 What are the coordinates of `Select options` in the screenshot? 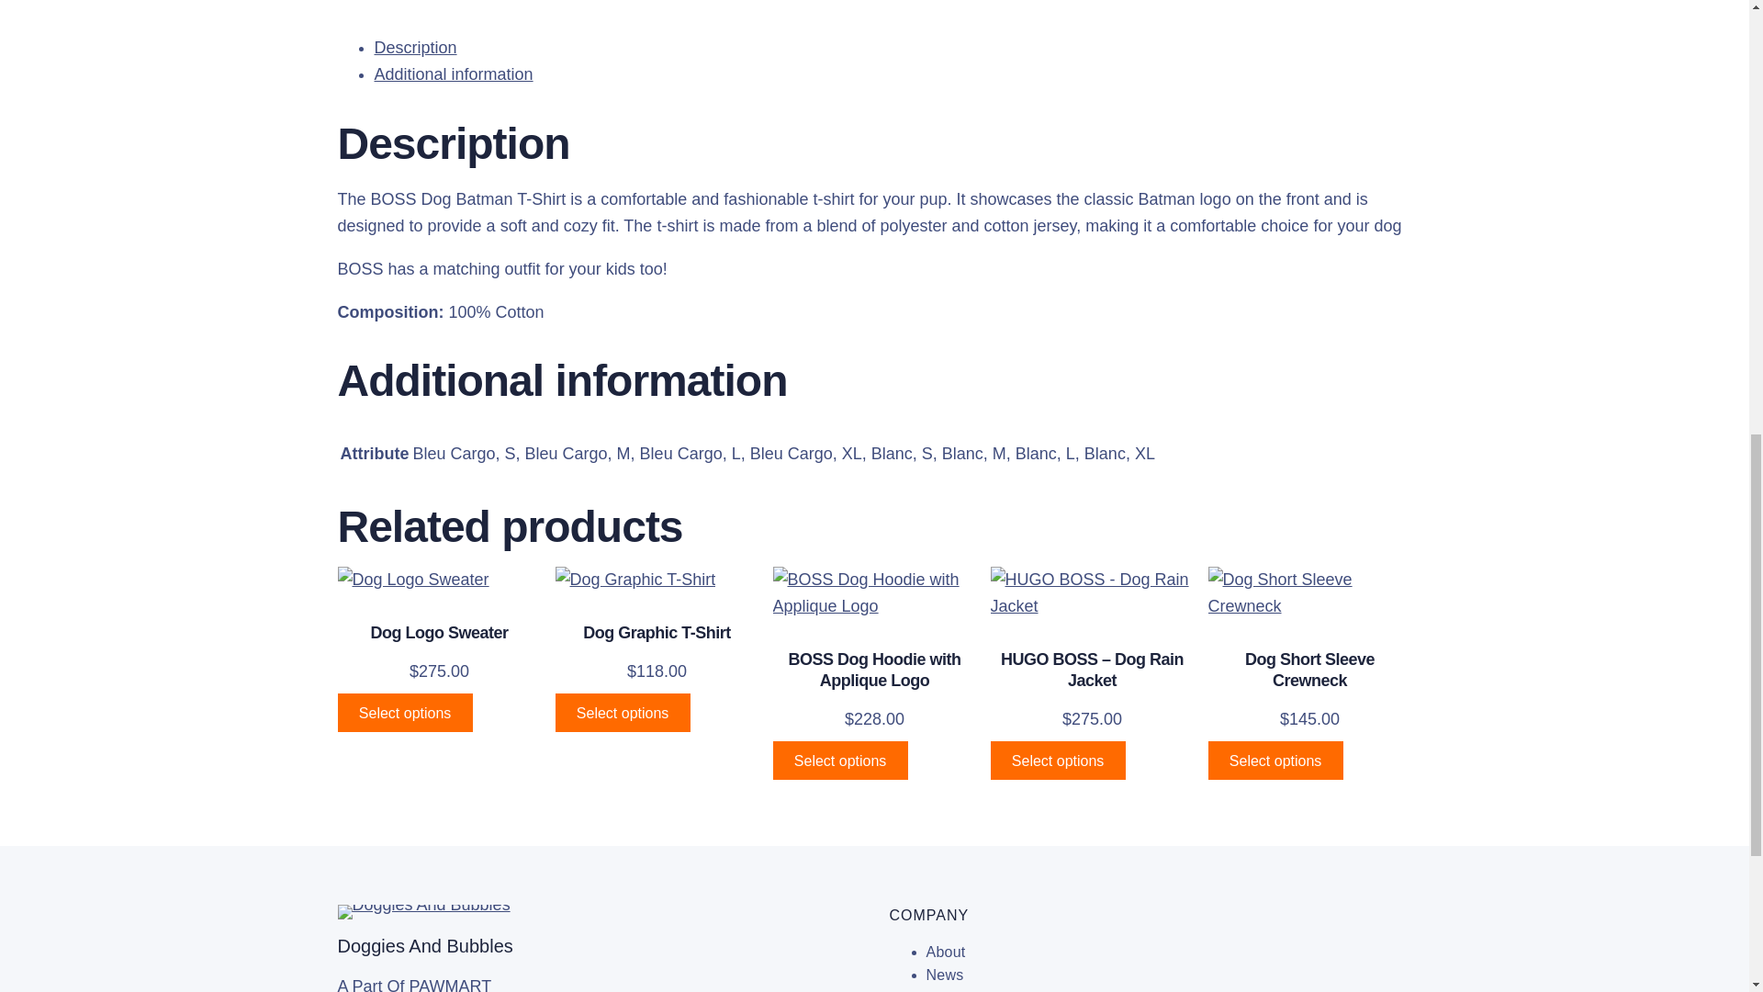 It's located at (405, 713).